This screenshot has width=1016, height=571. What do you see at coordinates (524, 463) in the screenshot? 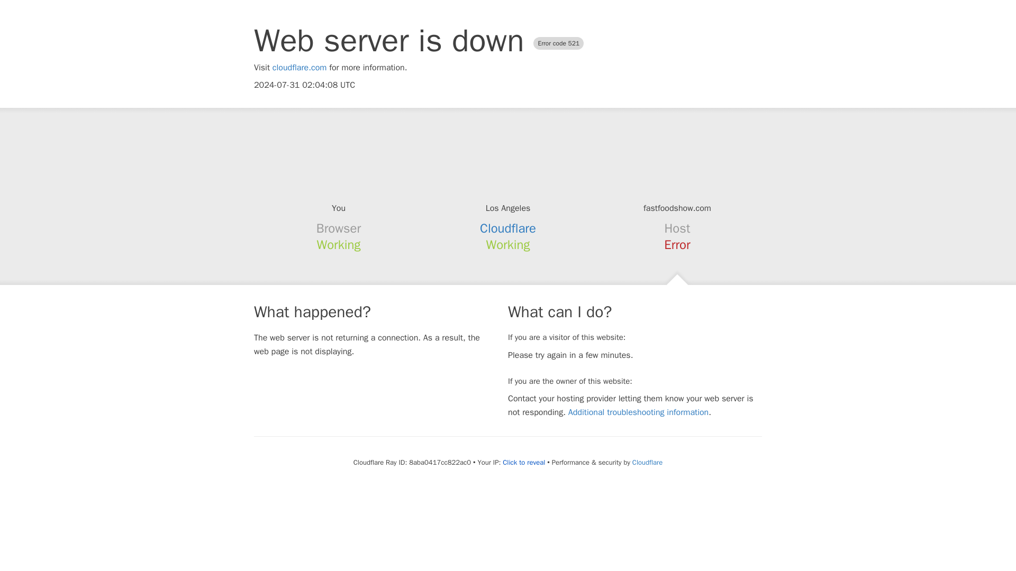
I see `Click to reveal` at bounding box center [524, 463].